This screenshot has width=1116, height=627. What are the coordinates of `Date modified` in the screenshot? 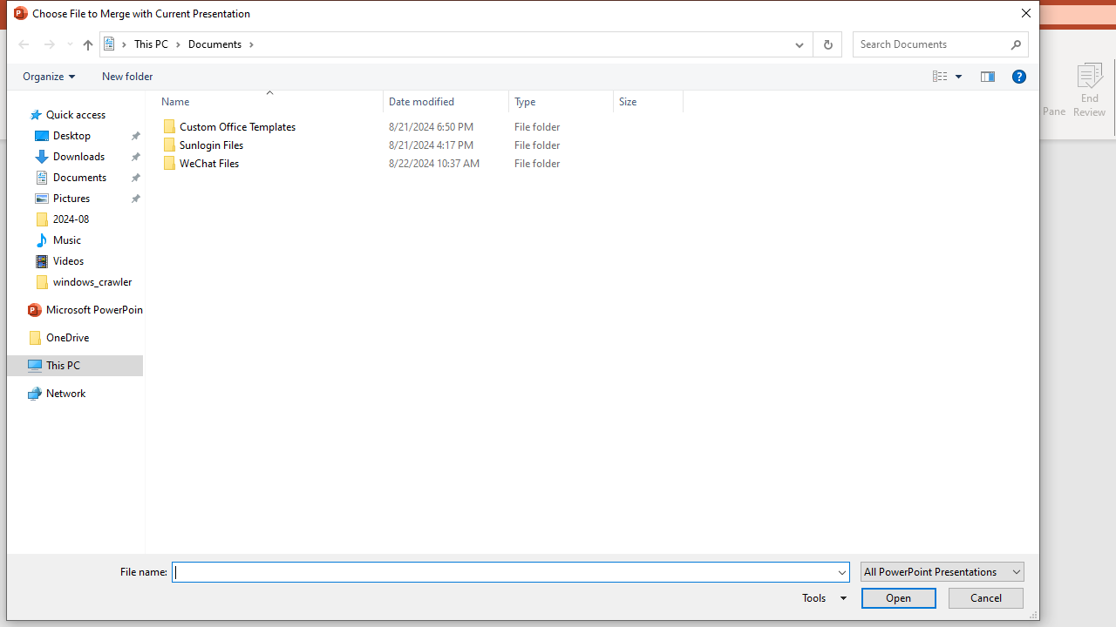 It's located at (446, 164).